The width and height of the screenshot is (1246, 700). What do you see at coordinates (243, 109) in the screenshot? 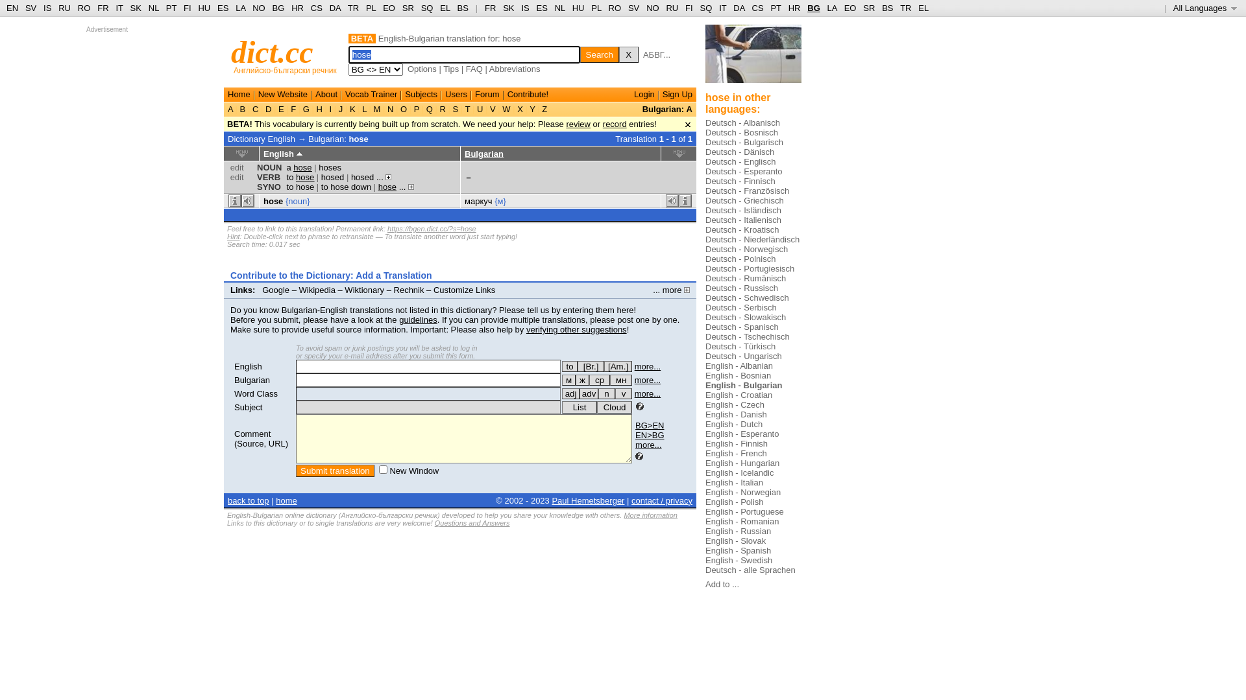
I see `B` at bounding box center [243, 109].